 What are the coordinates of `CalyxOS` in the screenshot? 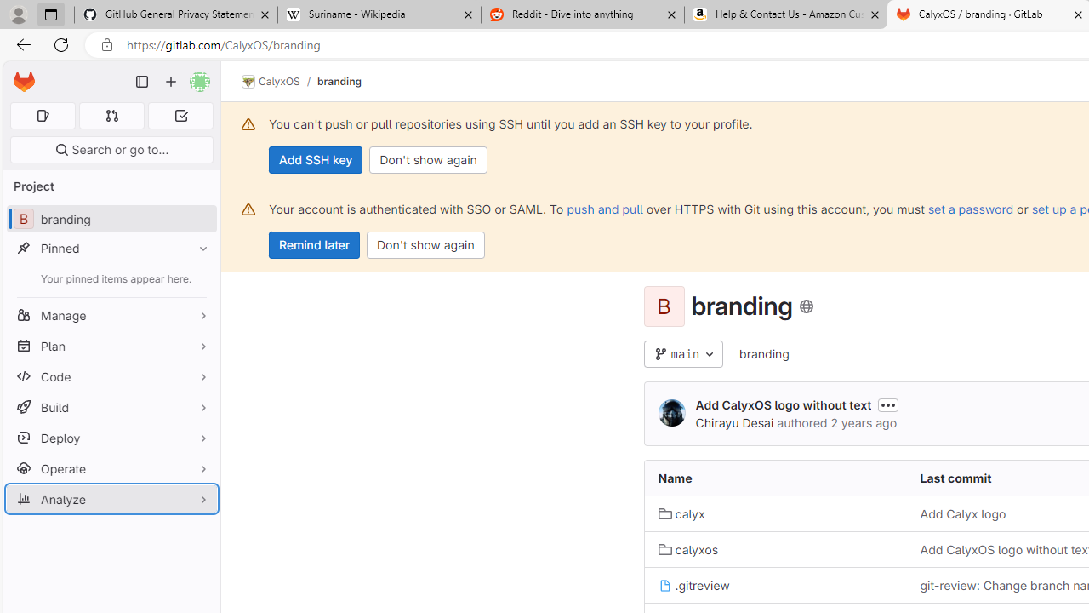 It's located at (271, 82).